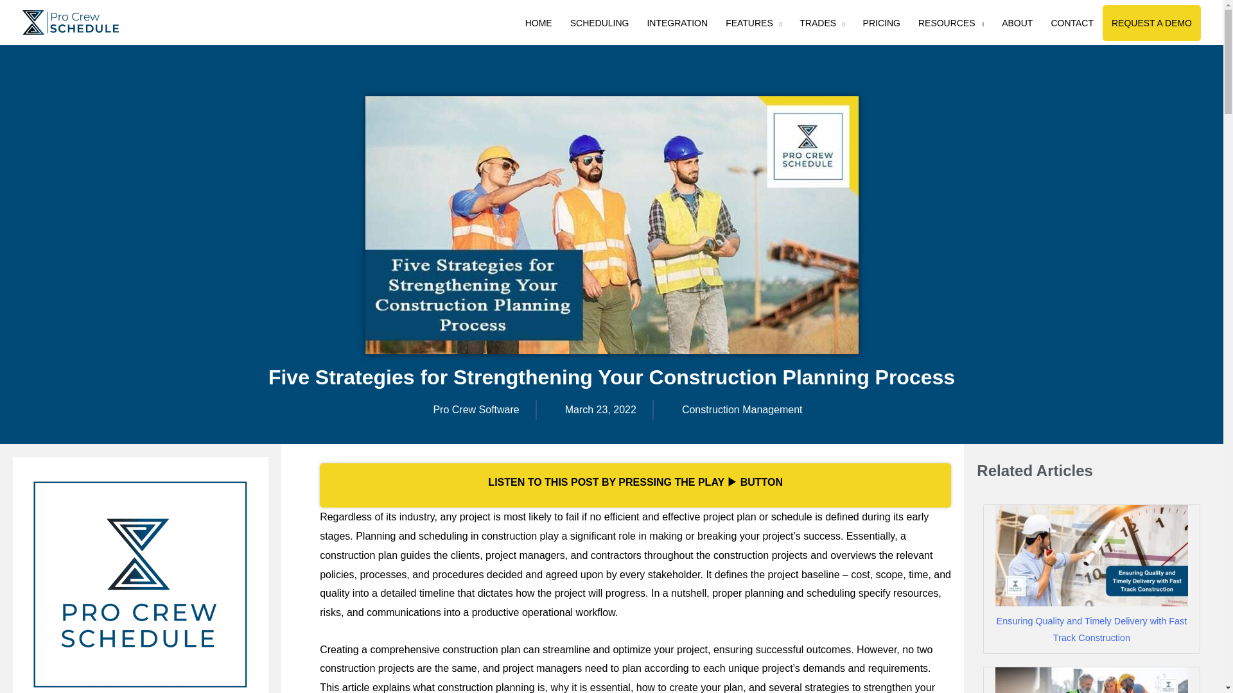 Image resolution: width=1233 pixels, height=693 pixels. I want to click on TRADES, so click(821, 22).